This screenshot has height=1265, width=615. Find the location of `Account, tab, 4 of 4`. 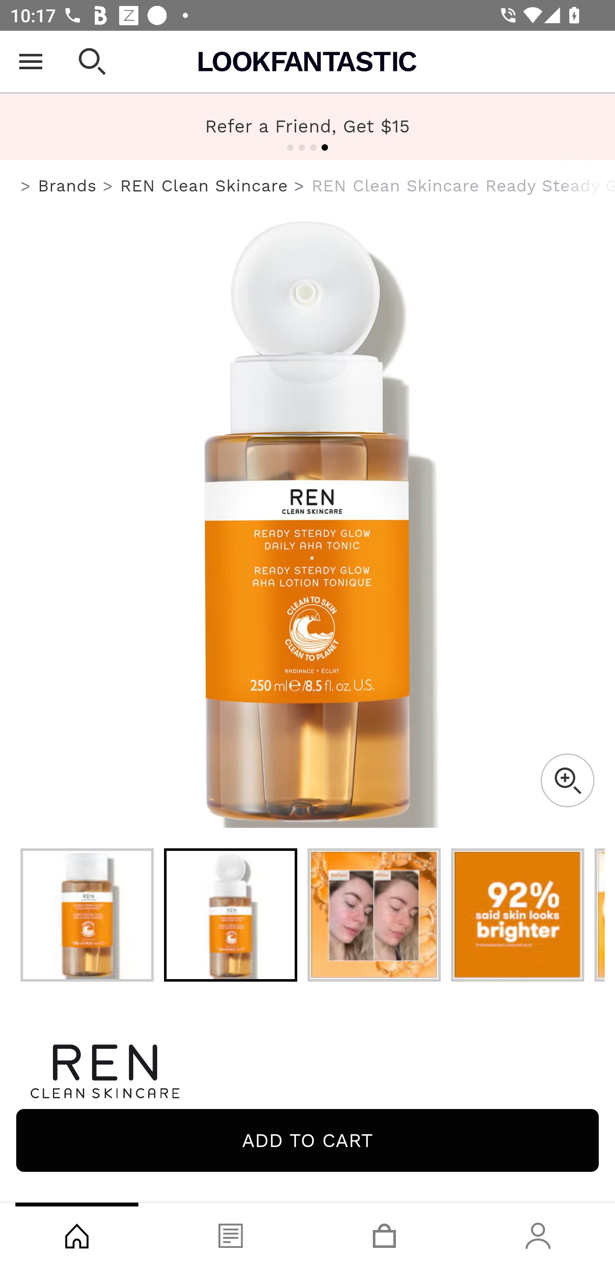

Account, tab, 4 of 4 is located at coordinates (538, 1234).